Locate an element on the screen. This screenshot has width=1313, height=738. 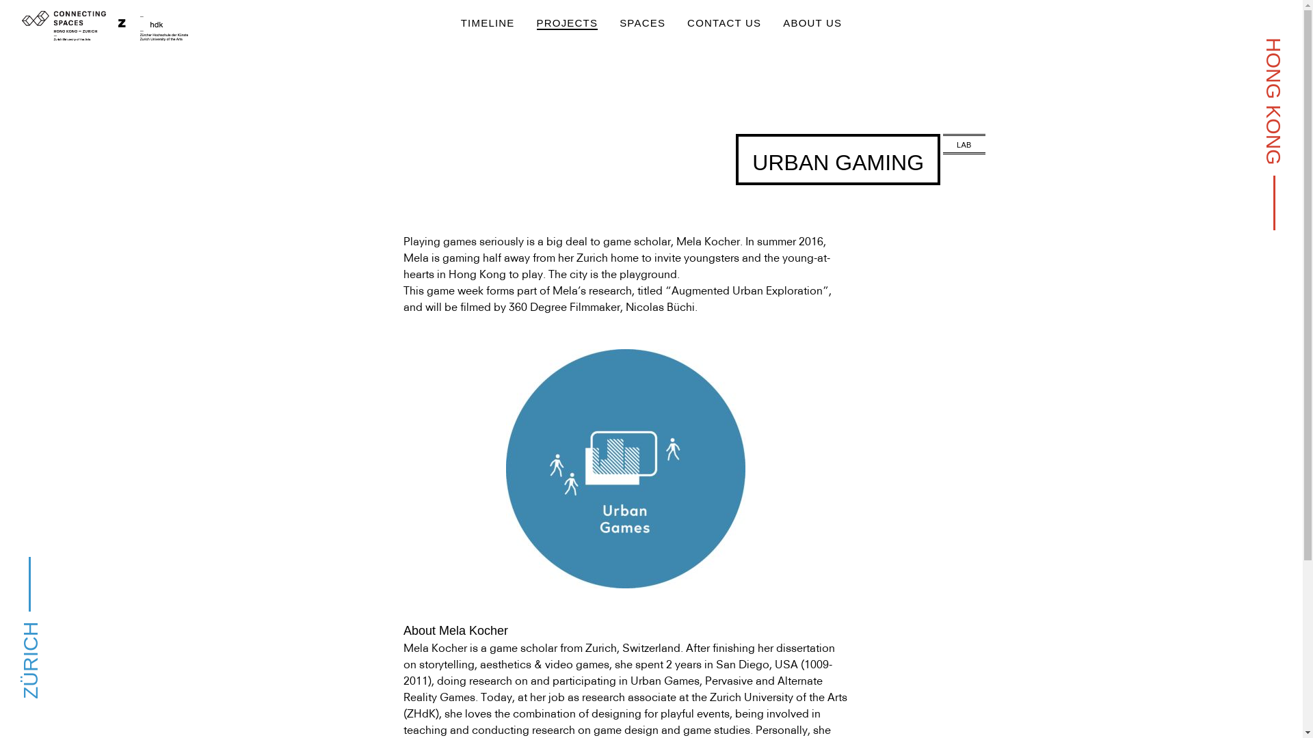
SPACES is located at coordinates (642, 23).